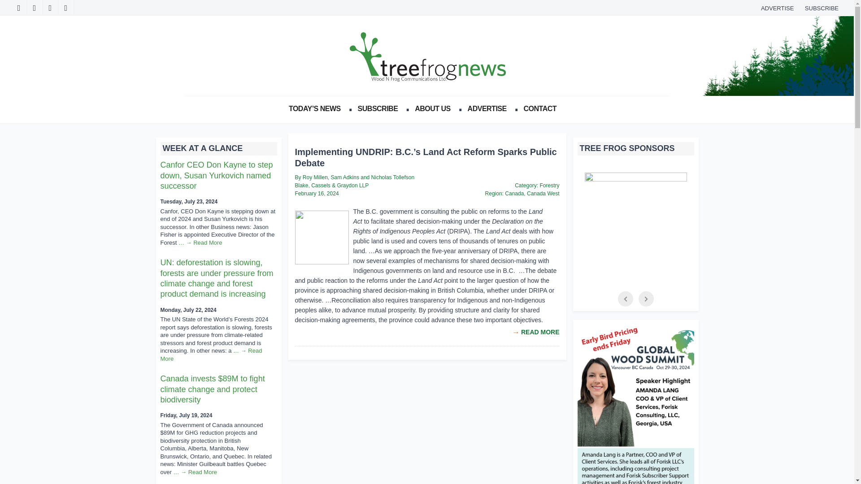 This screenshot has height=484, width=861. Describe the element at coordinates (542, 108) in the screenshot. I see `CONTACT` at that location.